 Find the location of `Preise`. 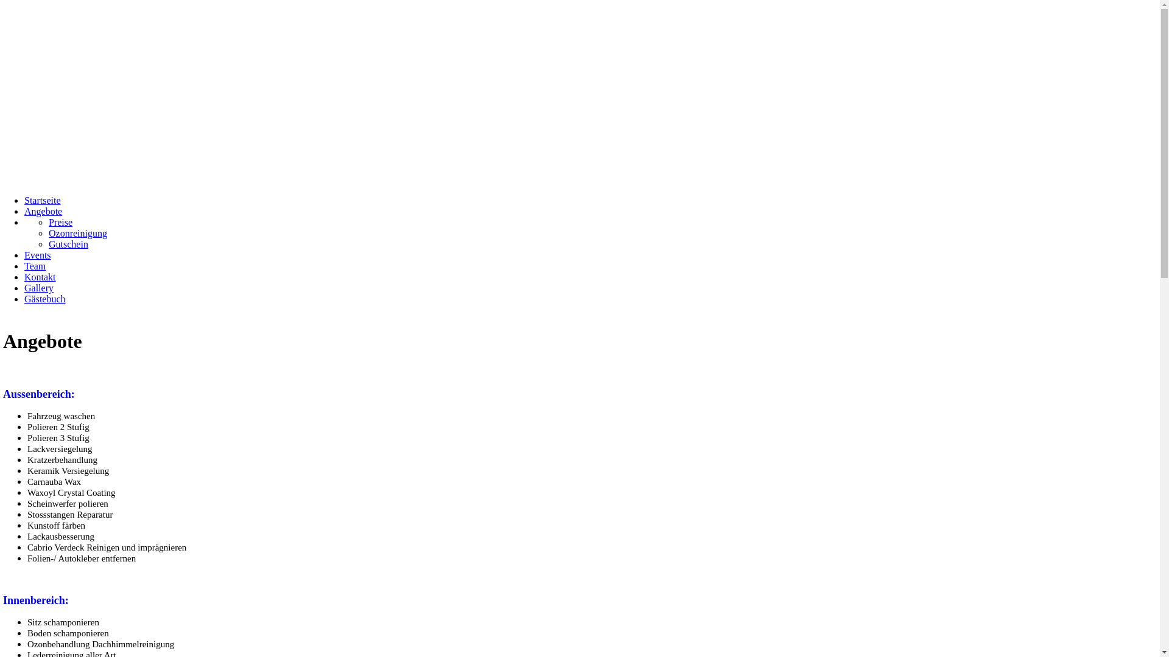

Preise is located at coordinates (61, 222).